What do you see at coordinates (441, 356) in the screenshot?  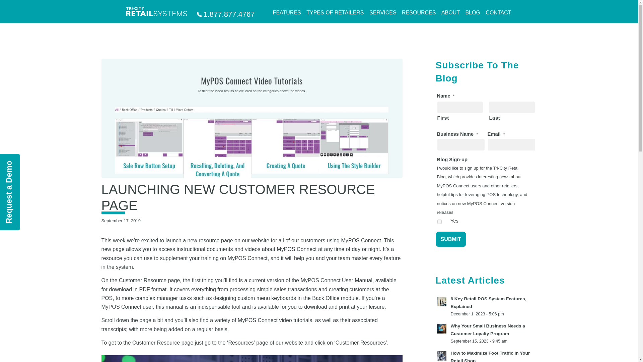 I see `Read: How to Maximize Foot Traffic in Your Retail Shop` at bounding box center [441, 356].